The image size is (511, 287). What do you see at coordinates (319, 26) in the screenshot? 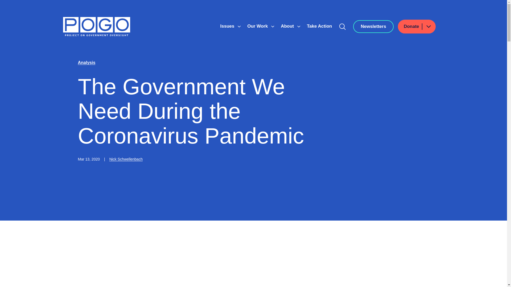
I see `Take Action` at bounding box center [319, 26].